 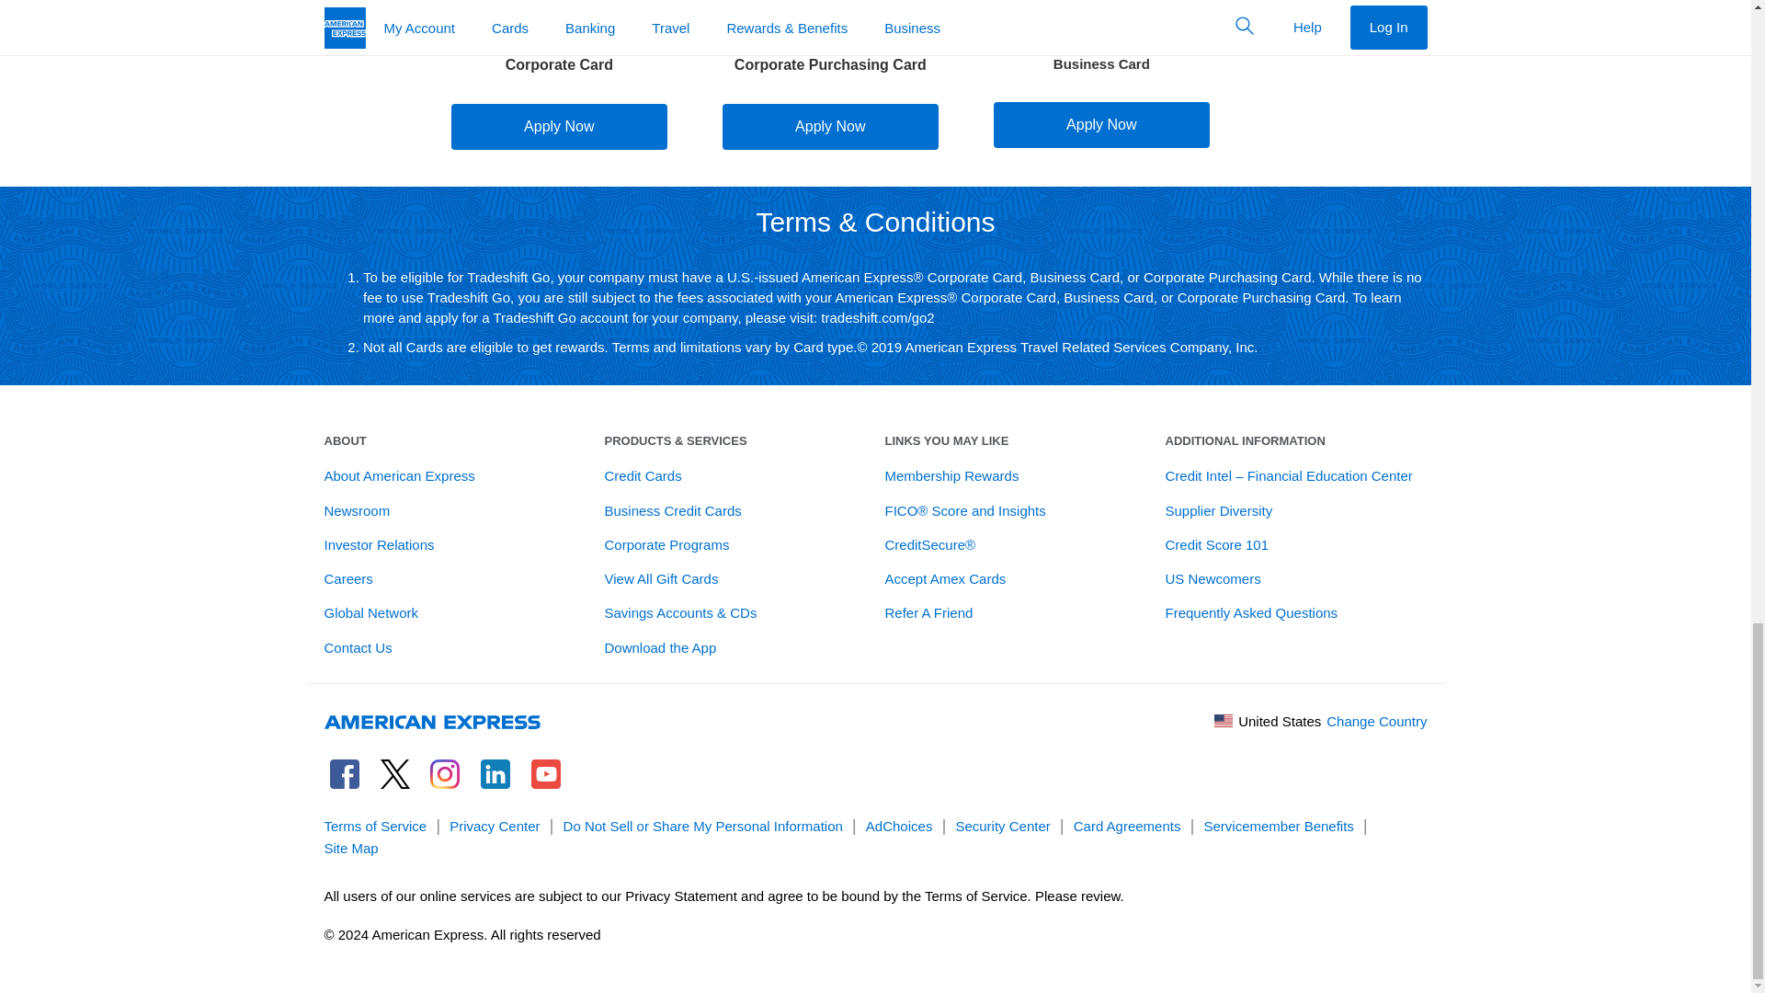 I want to click on About American Express, so click(x=399, y=474).